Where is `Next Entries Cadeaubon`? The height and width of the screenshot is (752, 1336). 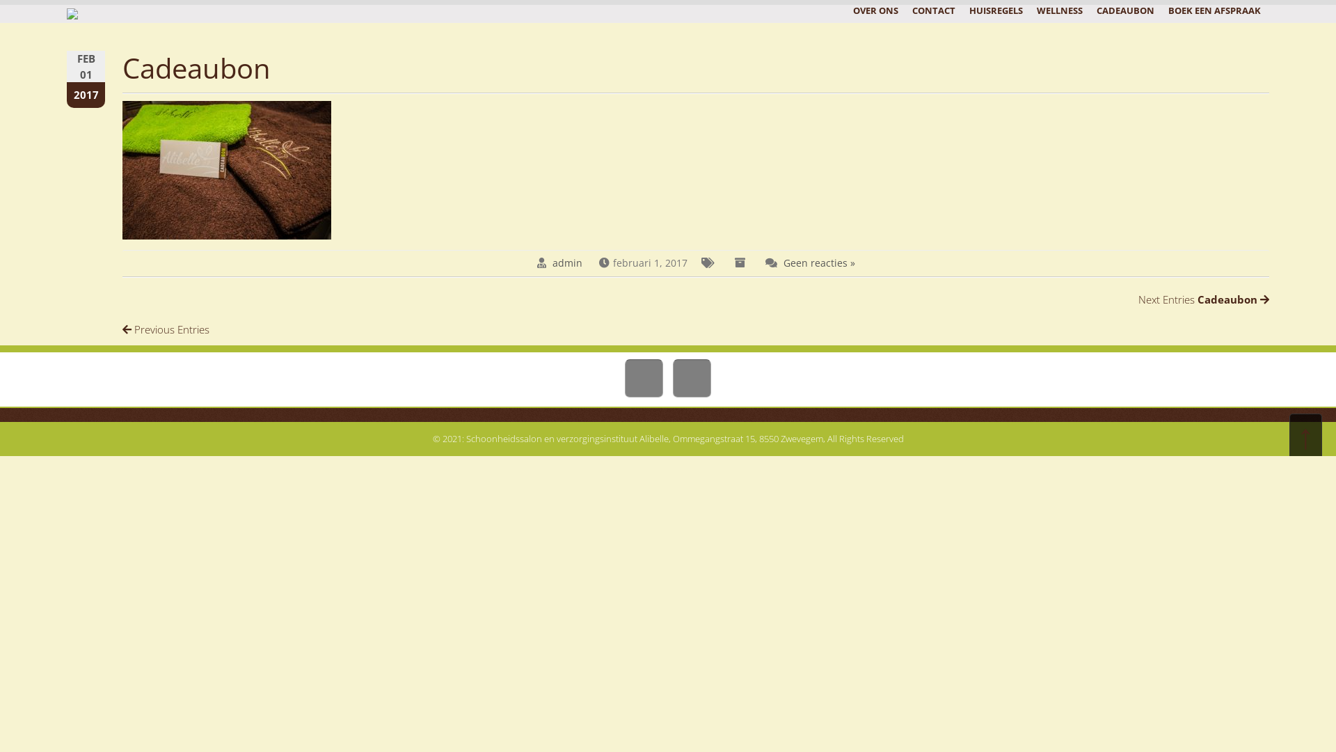
Next Entries Cadeaubon is located at coordinates (1204, 299).